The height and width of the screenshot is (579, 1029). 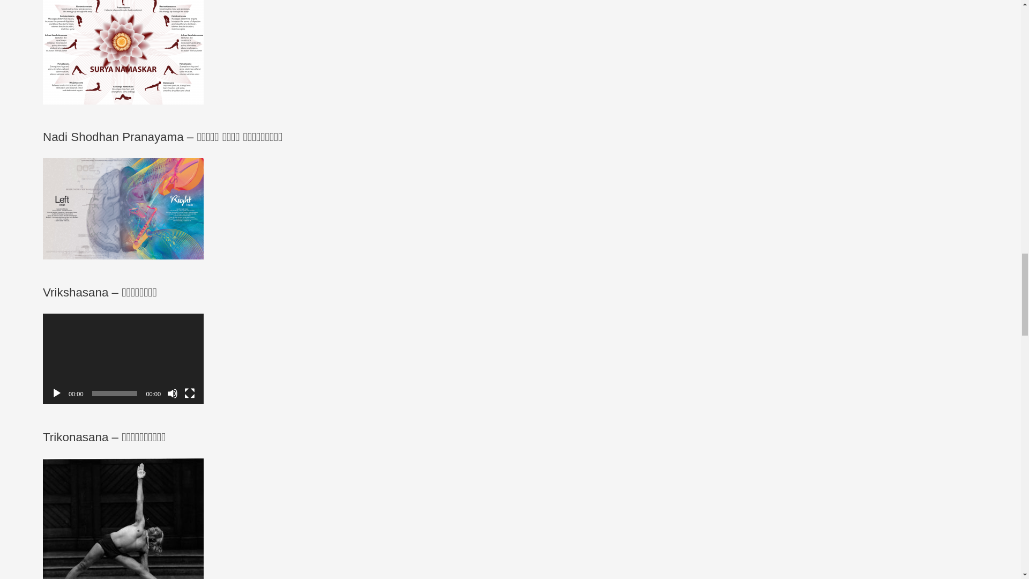 What do you see at coordinates (173, 394) in the screenshot?
I see `Mute` at bounding box center [173, 394].